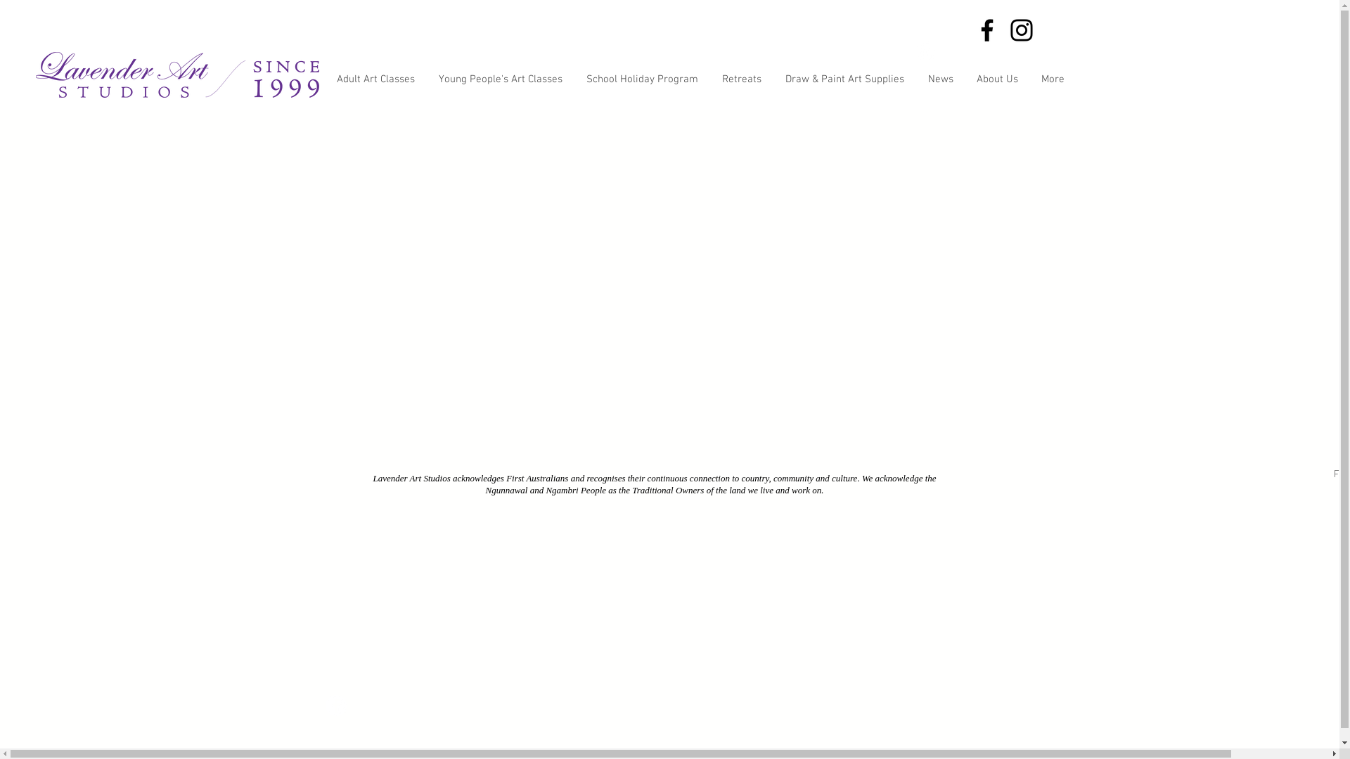 The width and height of the screenshot is (1350, 759). What do you see at coordinates (375, 80) in the screenshot?
I see `Adult Art Classes` at bounding box center [375, 80].